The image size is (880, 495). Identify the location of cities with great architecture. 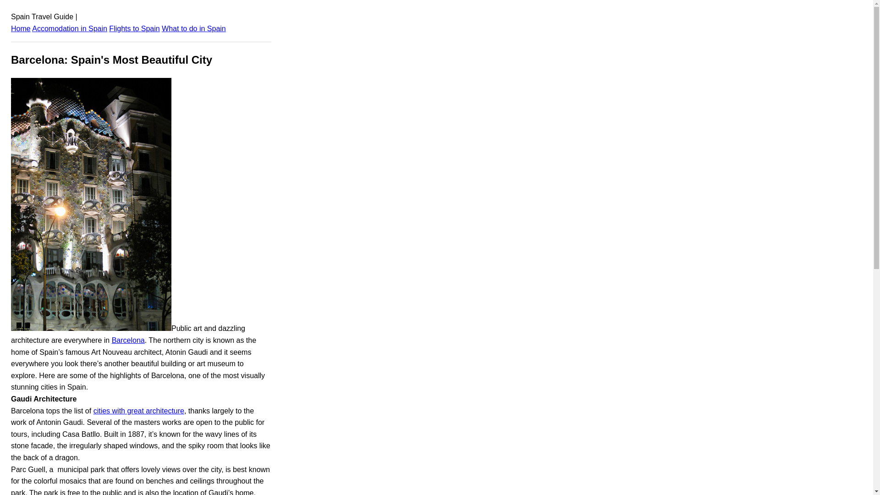
(138, 411).